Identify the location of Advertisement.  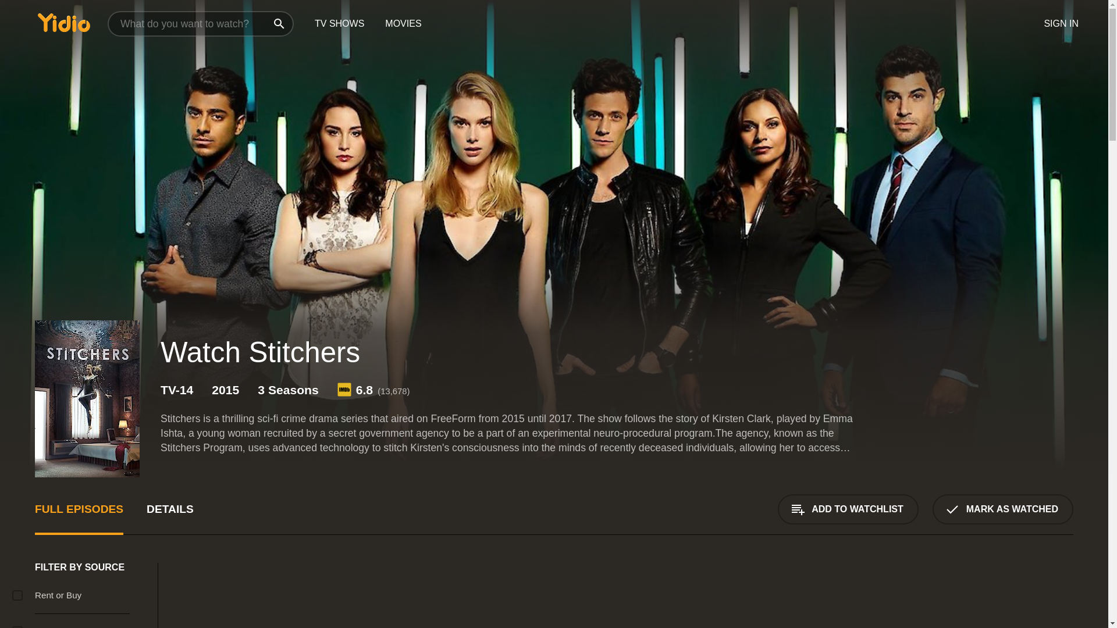
(535, 595).